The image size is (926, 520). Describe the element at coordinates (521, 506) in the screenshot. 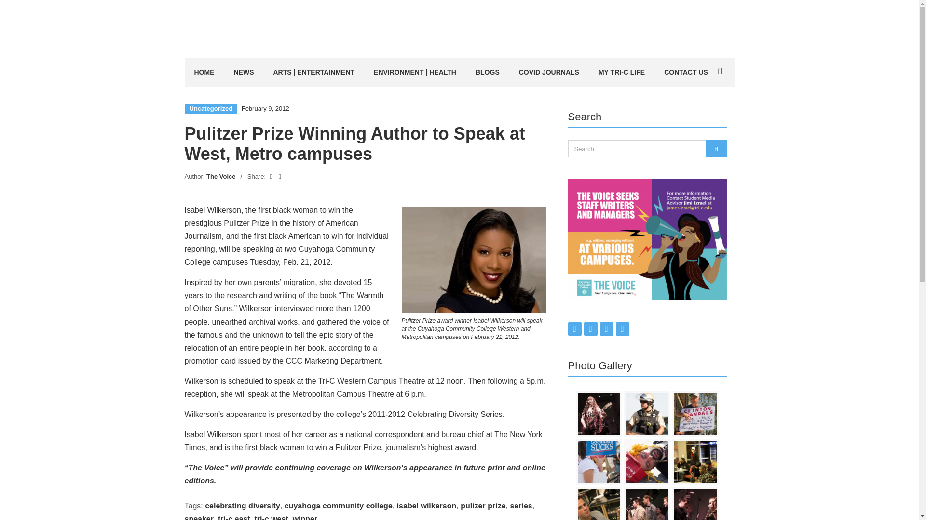

I see `series` at that location.